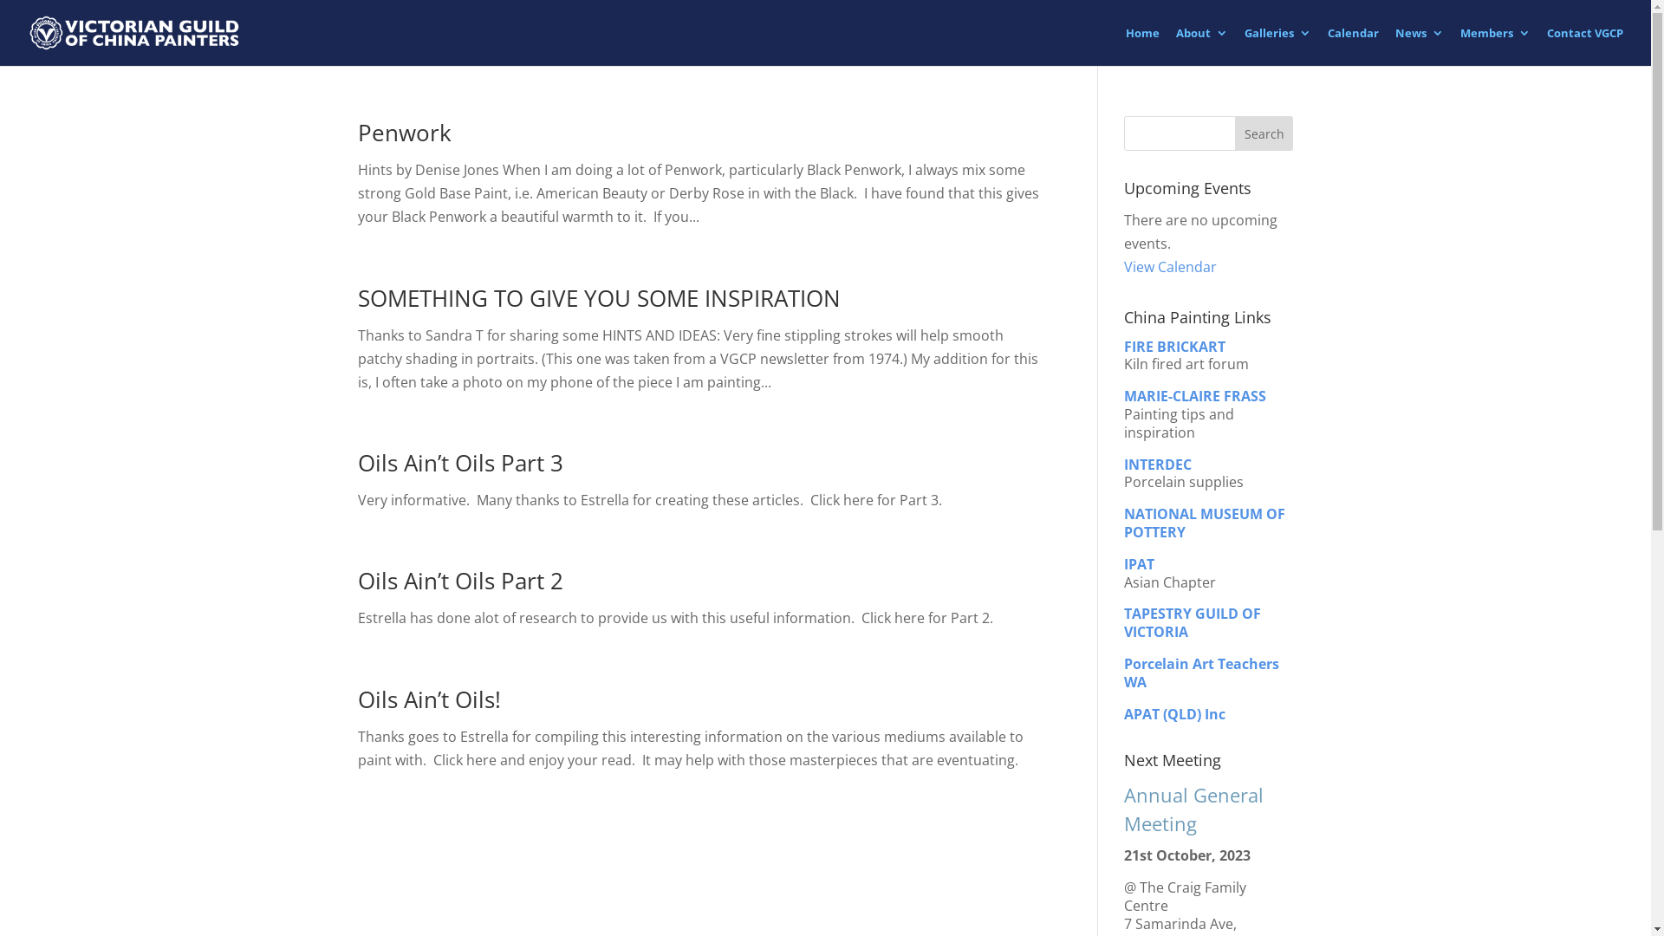  I want to click on View Calendar, so click(1170, 267).